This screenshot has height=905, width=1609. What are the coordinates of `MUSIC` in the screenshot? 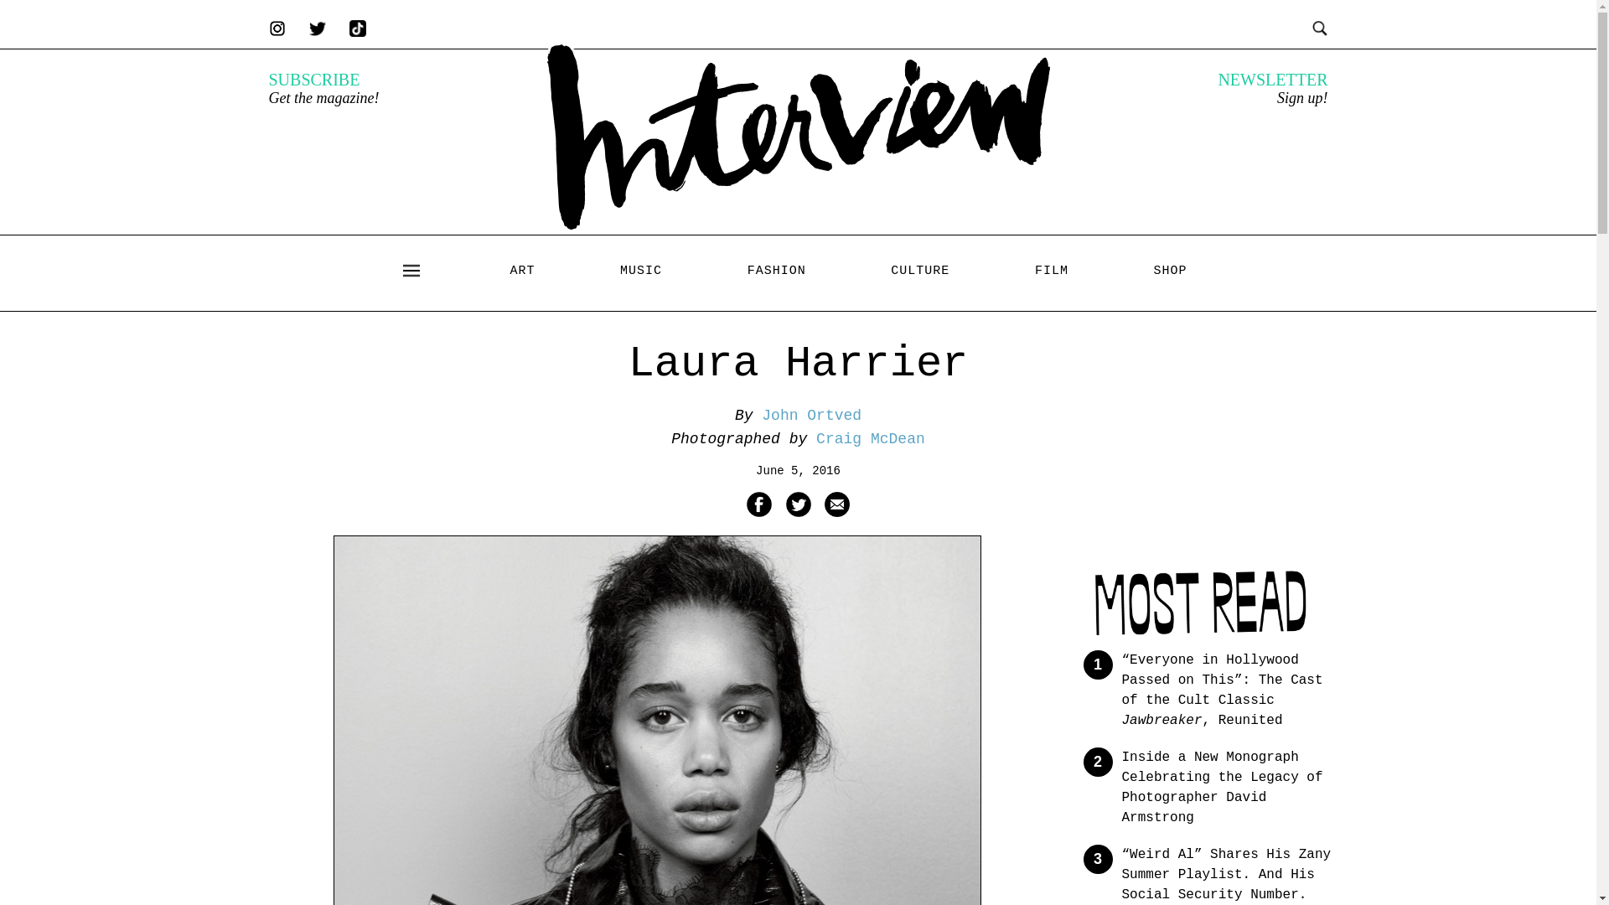 It's located at (640, 271).